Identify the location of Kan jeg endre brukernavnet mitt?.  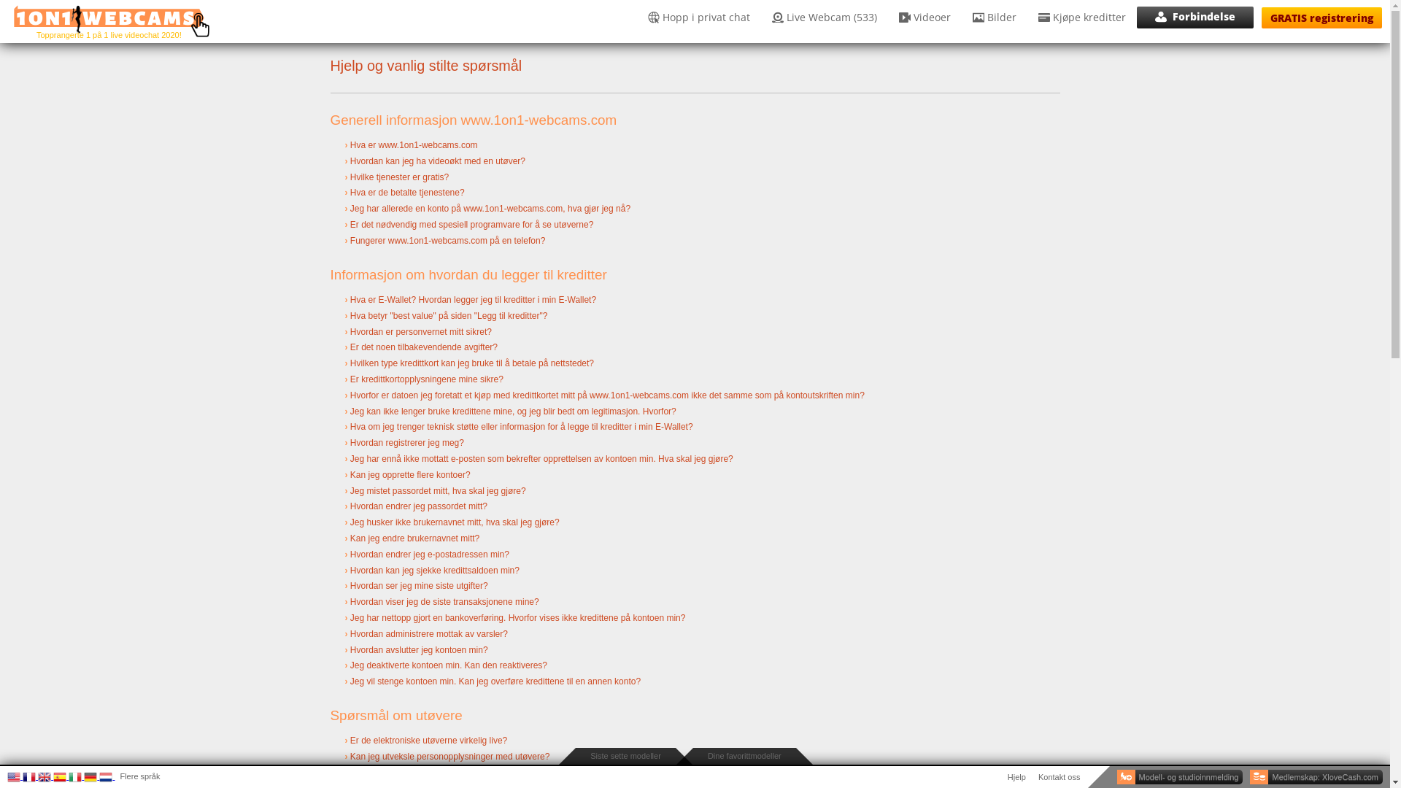
(414, 538).